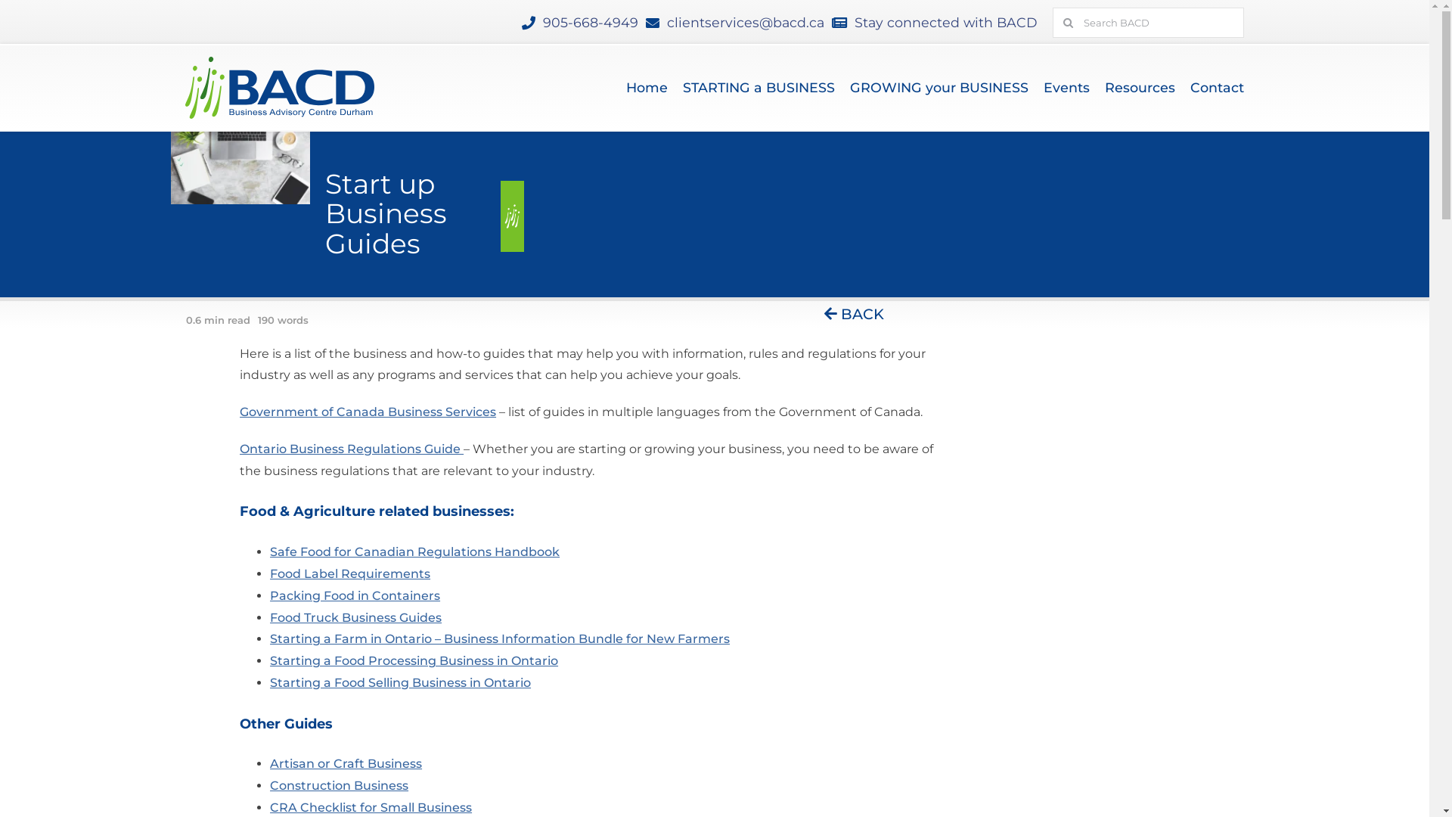  Describe the element at coordinates (346, 764) in the screenshot. I see `Artisan or Craft Business` at that location.